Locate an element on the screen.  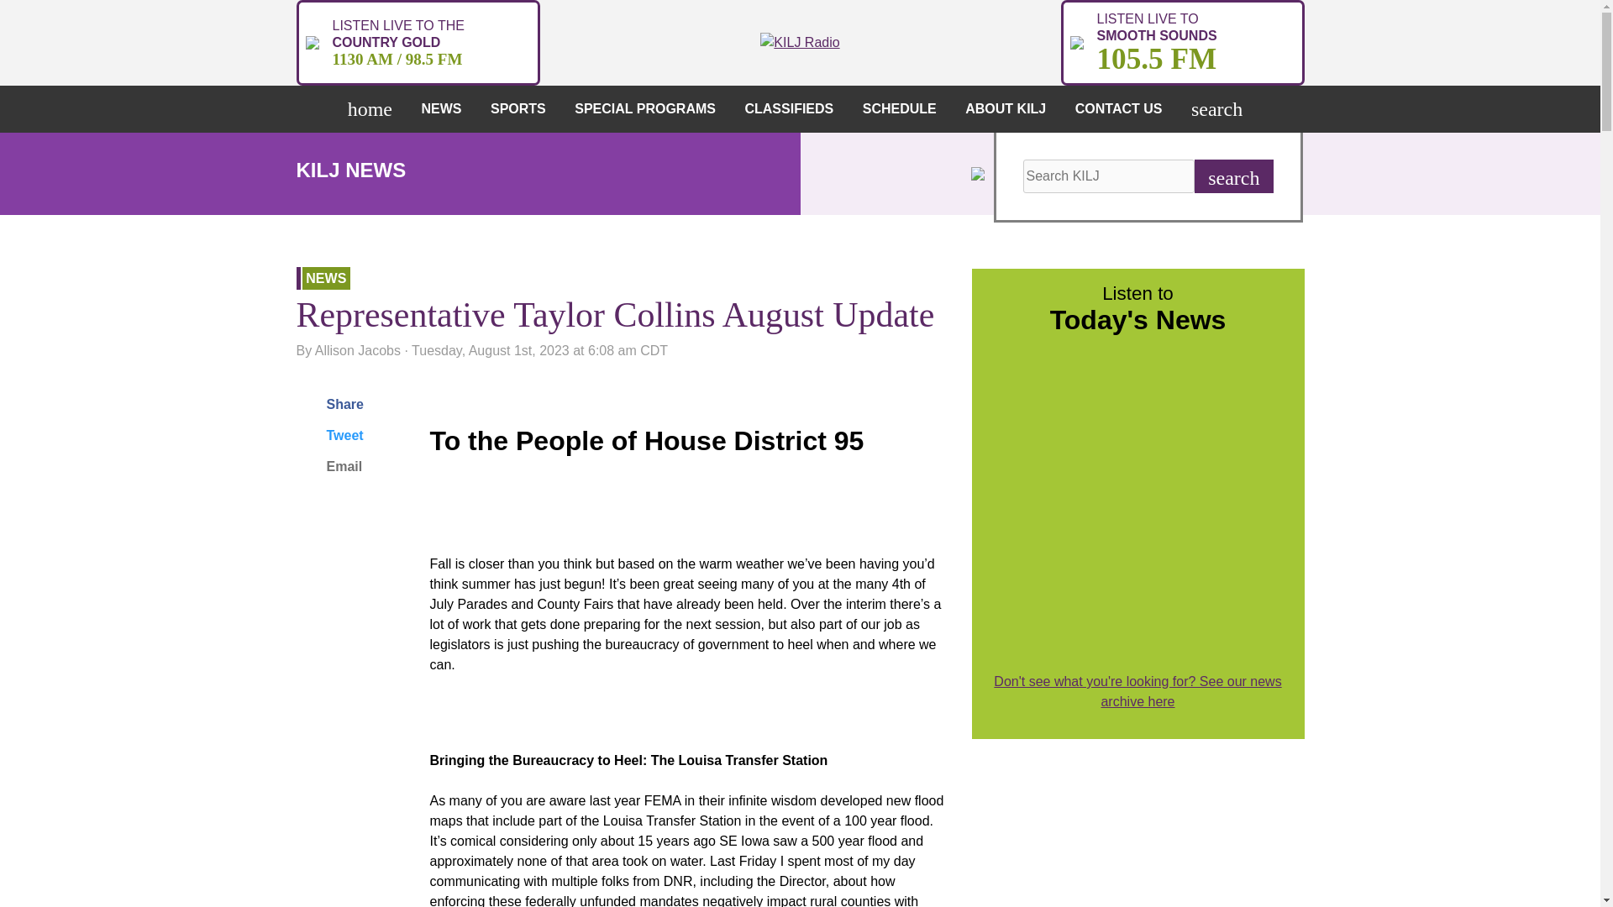
home is located at coordinates (1181, 42).